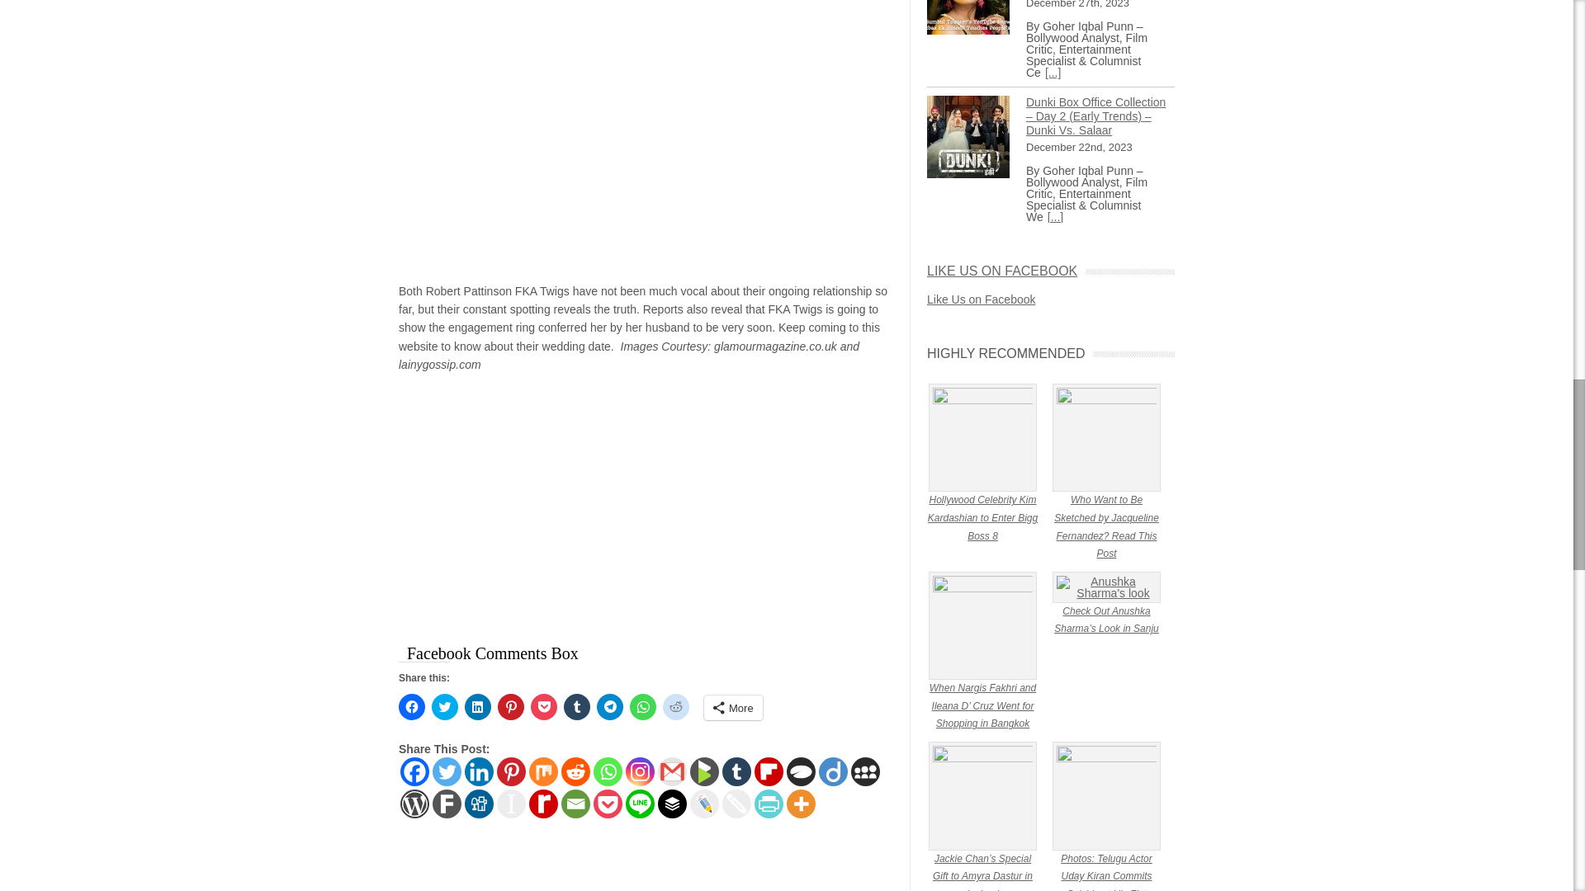 Image resolution: width=1585 pixels, height=891 pixels. What do you see at coordinates (675, 706) in the screenshot?
I see `Click to share on Reddit` at bounding box center [675, 706].